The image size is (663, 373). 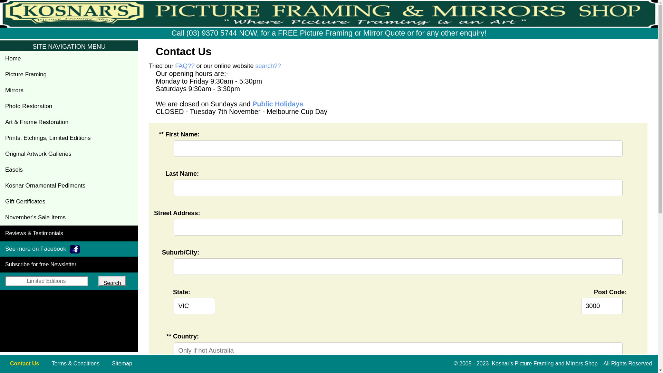 I want to click on Easels, so click(x=69, y=170).